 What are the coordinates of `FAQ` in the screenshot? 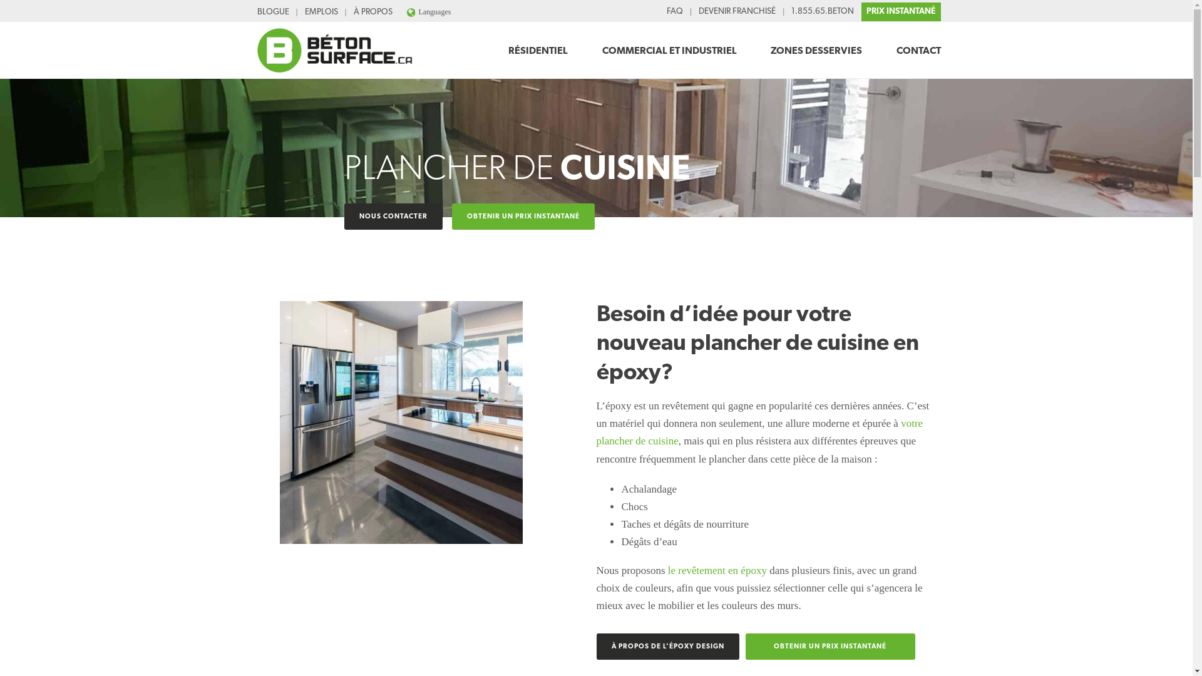 It's located at (675, 12).